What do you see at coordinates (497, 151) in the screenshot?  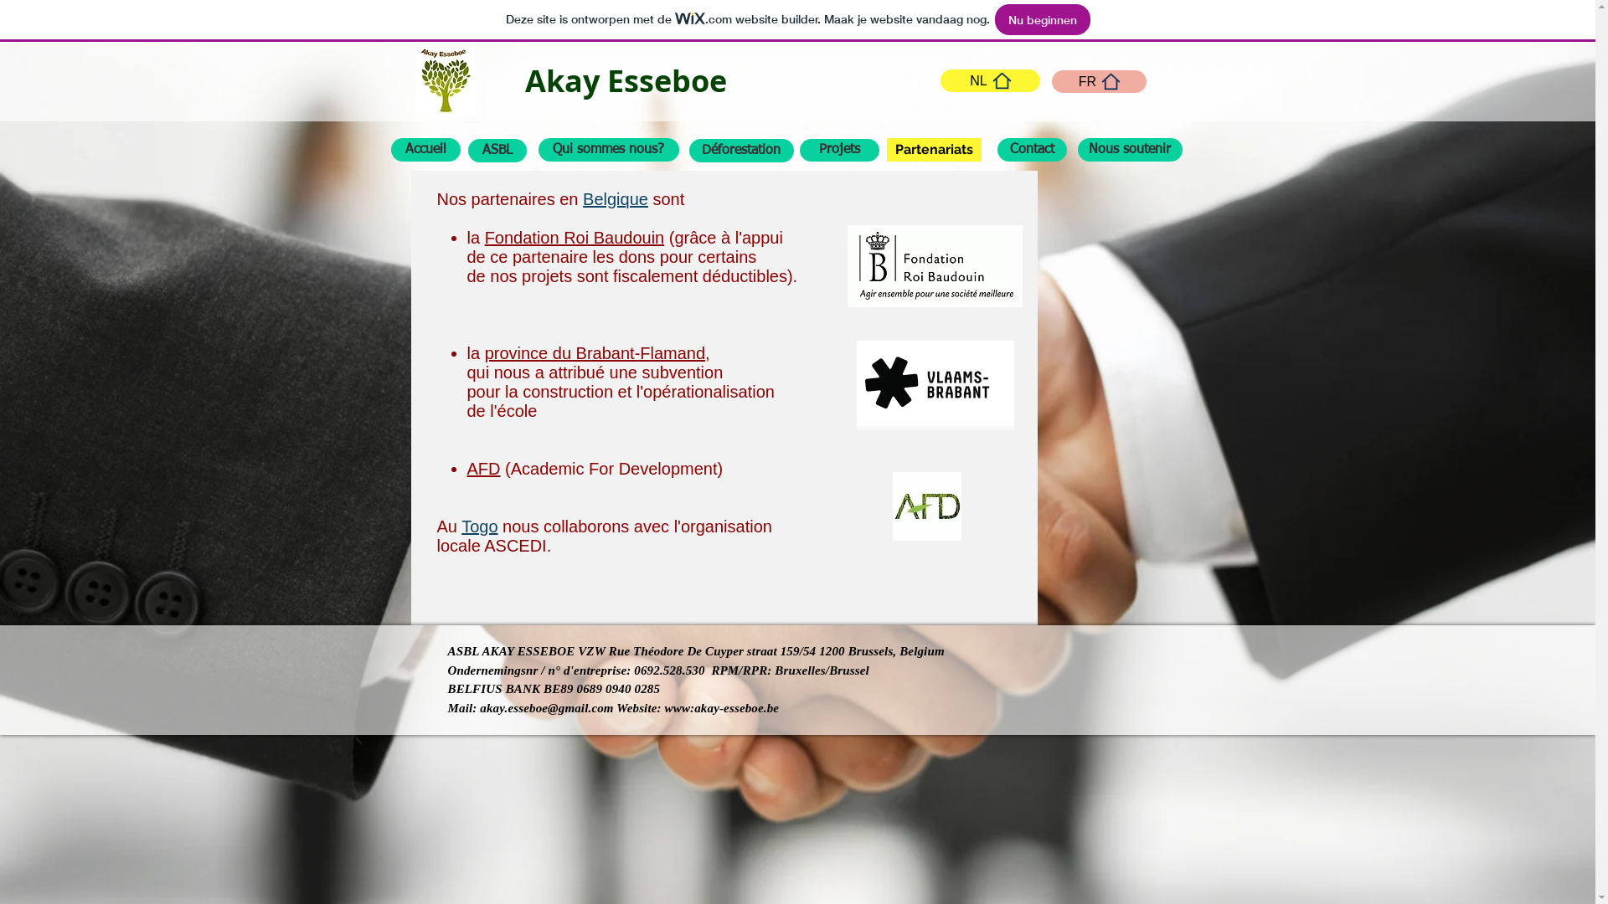 I see `ASBL` at bounding box center [497, 151].